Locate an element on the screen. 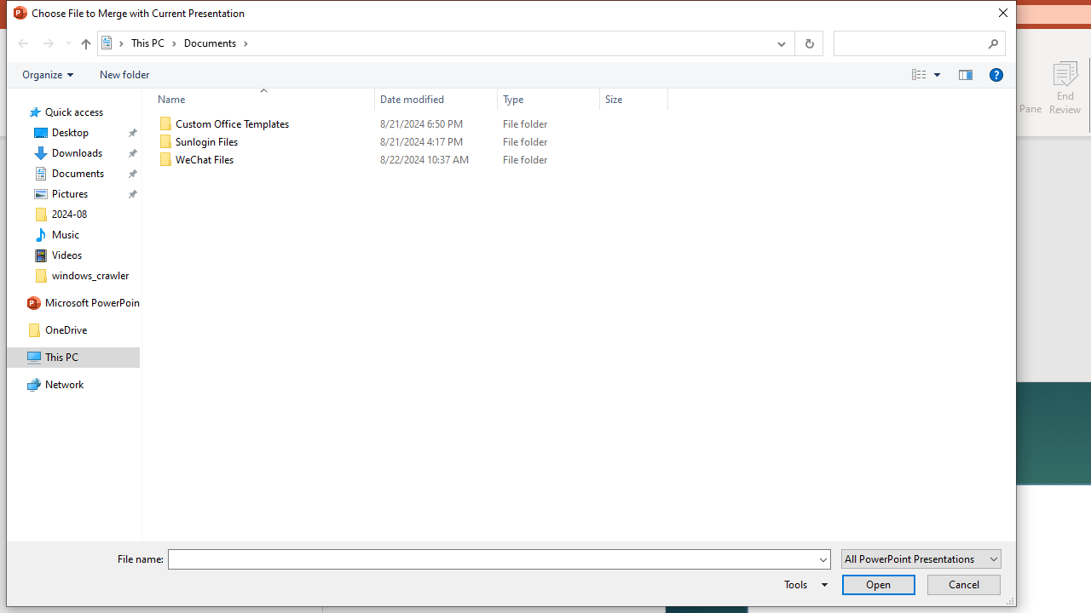 This screenshot has width=1091, height=613. Address band toolbar is located at coordinates (794, 43).